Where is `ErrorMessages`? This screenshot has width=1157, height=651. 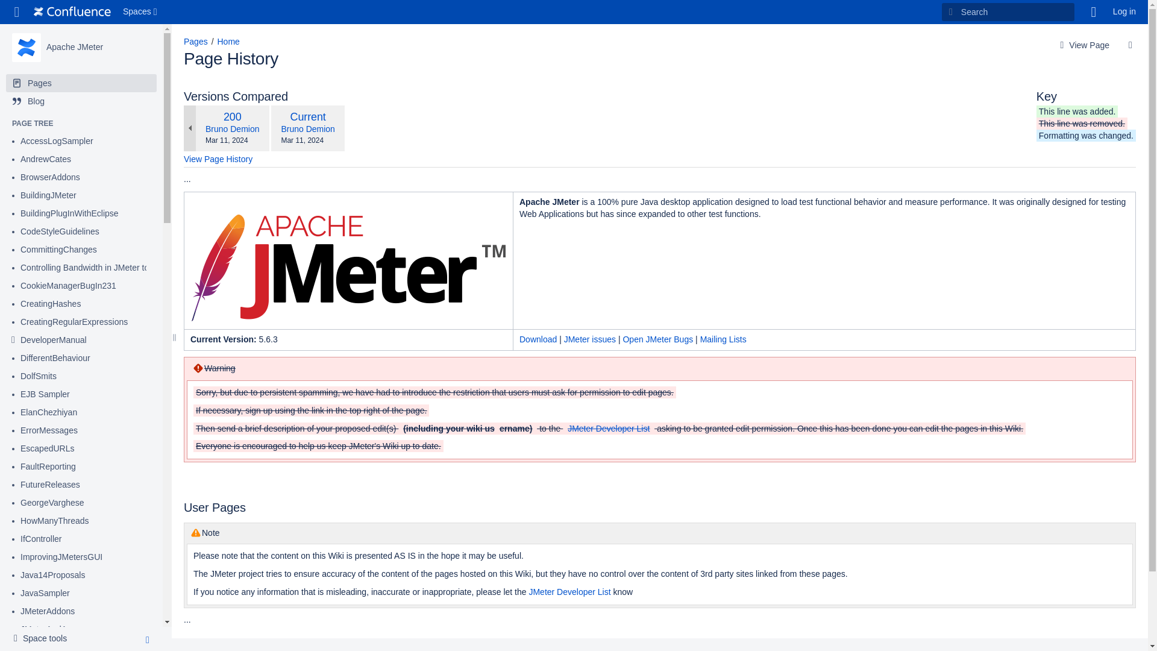 ErrorMessages is located at coordinates (49, 430).